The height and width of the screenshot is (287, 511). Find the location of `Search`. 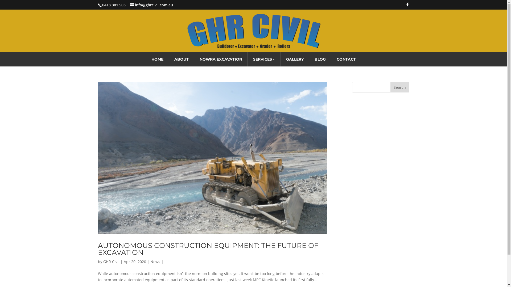

Search is located at coordinates (400, 87).